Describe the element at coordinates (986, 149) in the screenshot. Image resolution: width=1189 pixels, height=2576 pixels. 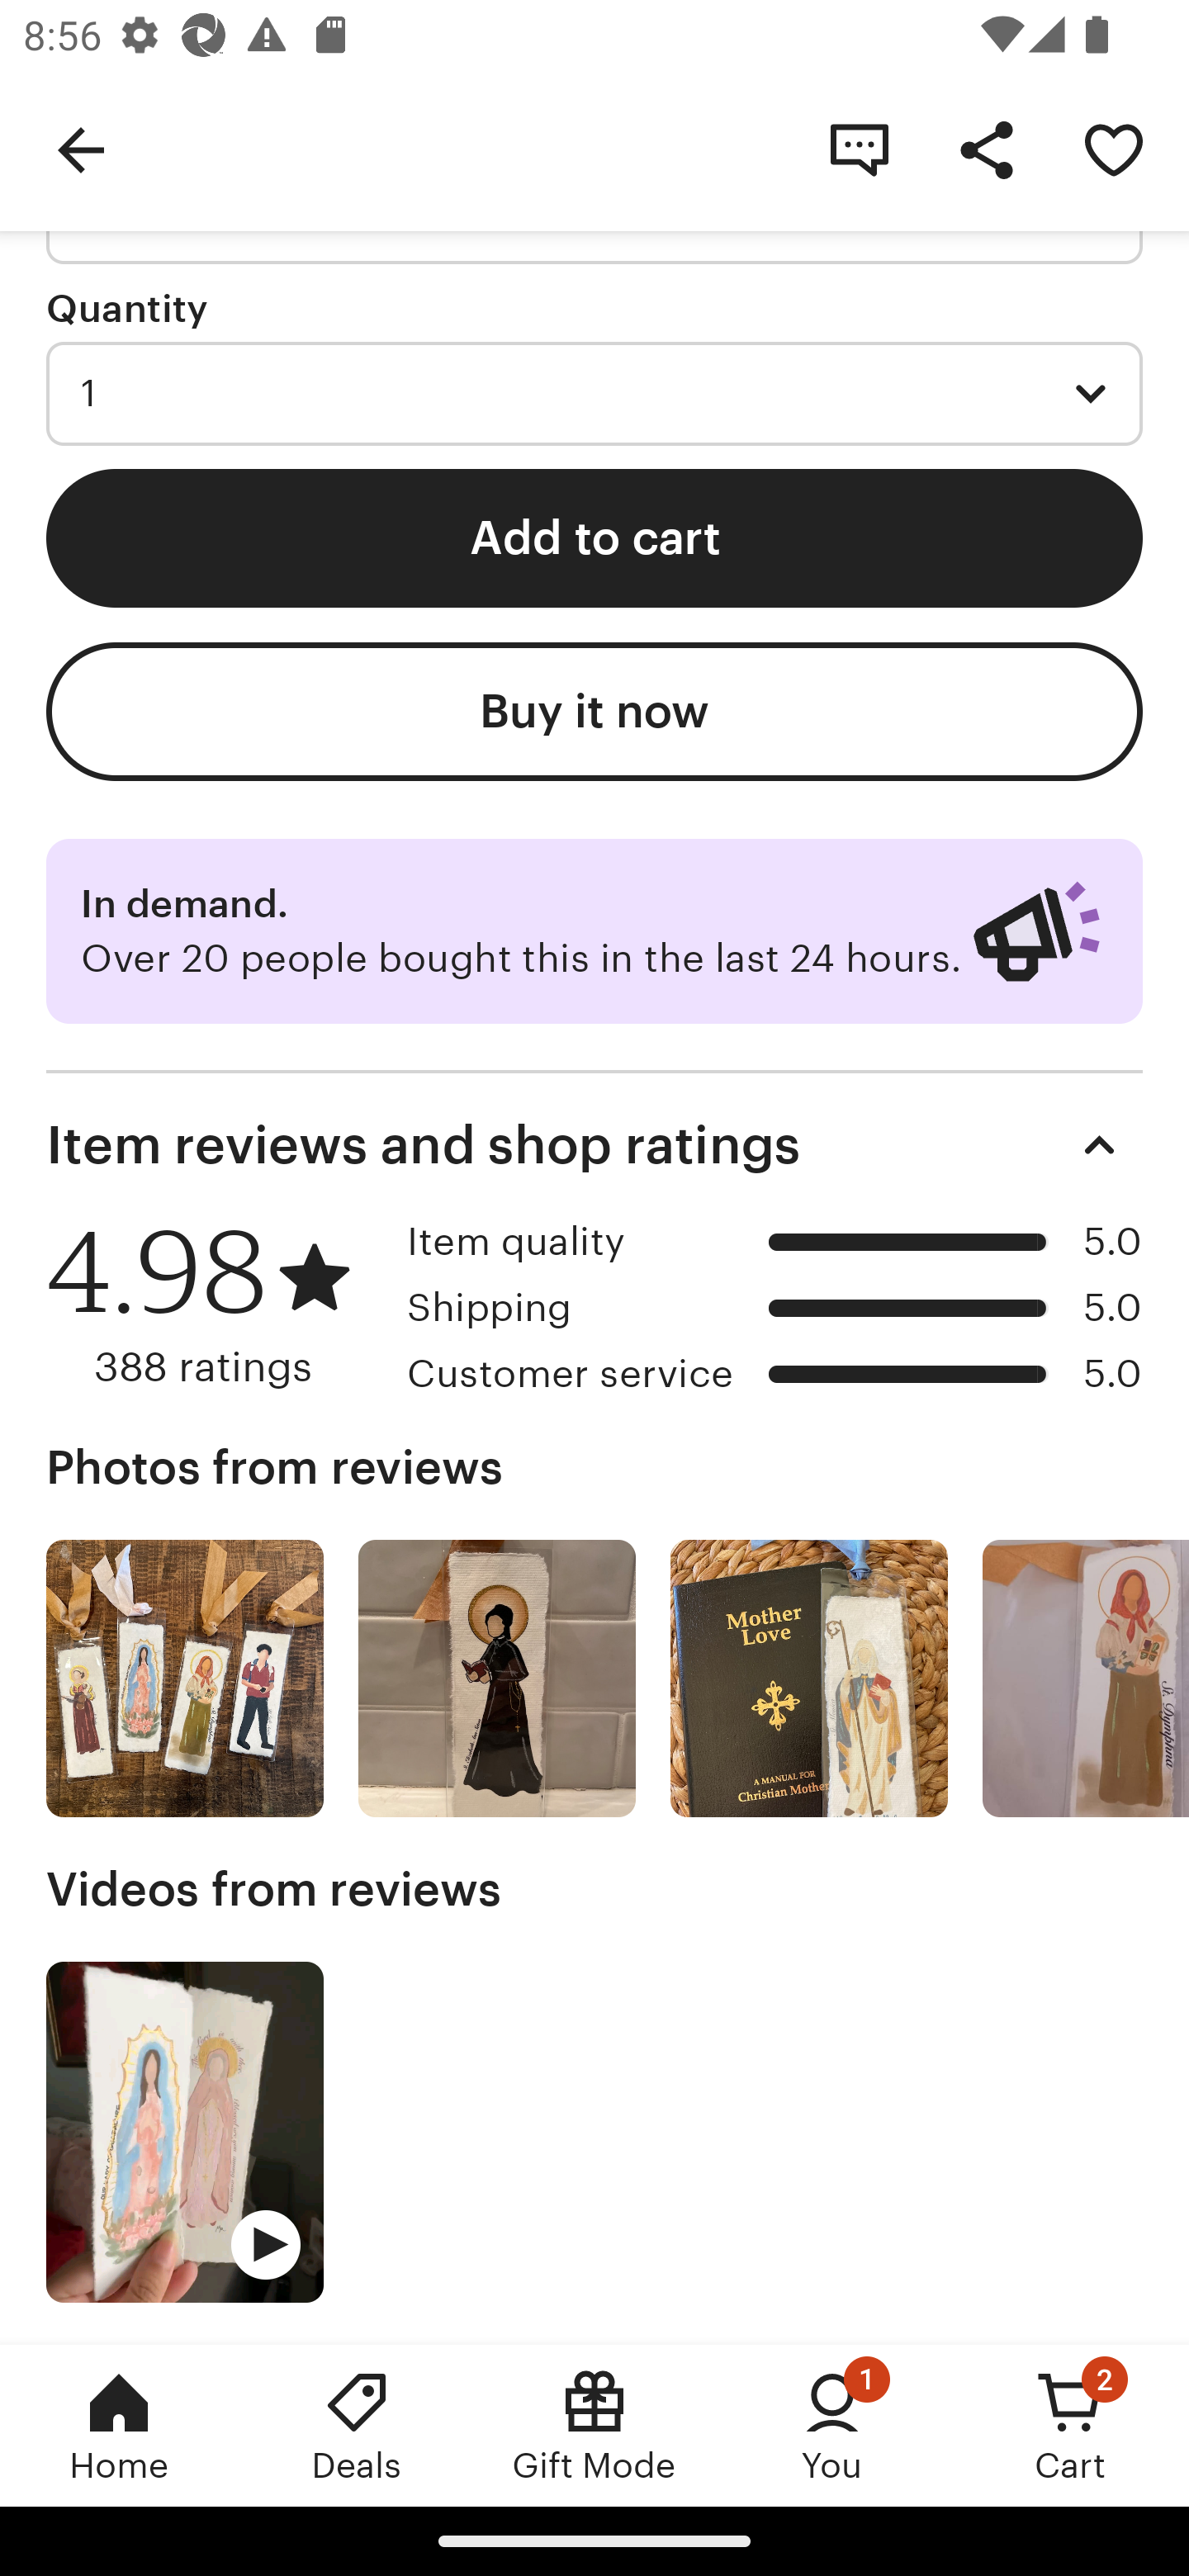
I see `Share` at that location.